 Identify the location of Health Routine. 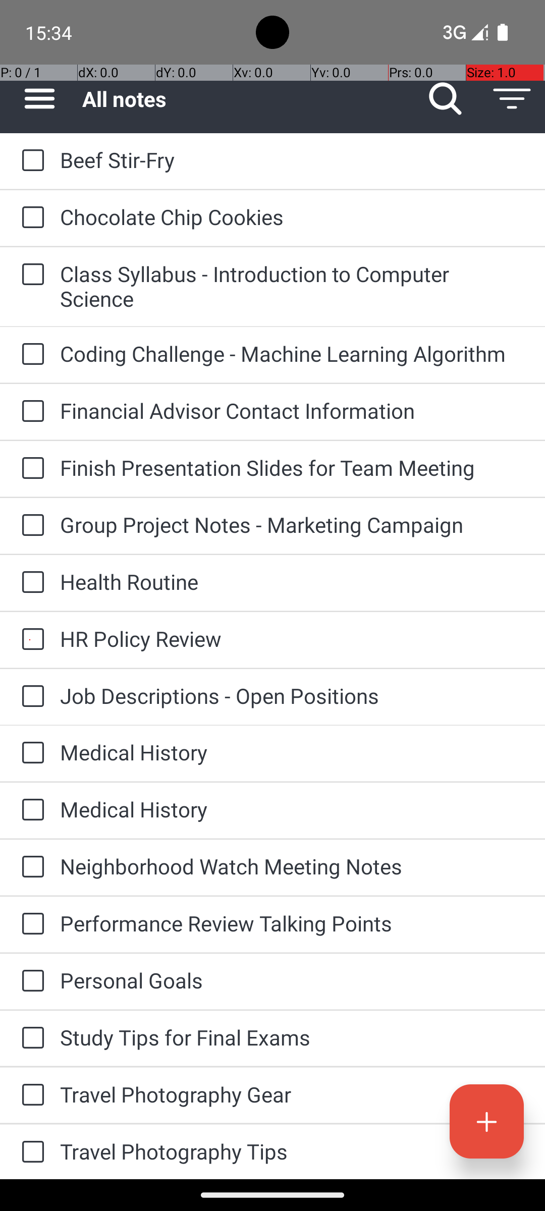
(293, 581).